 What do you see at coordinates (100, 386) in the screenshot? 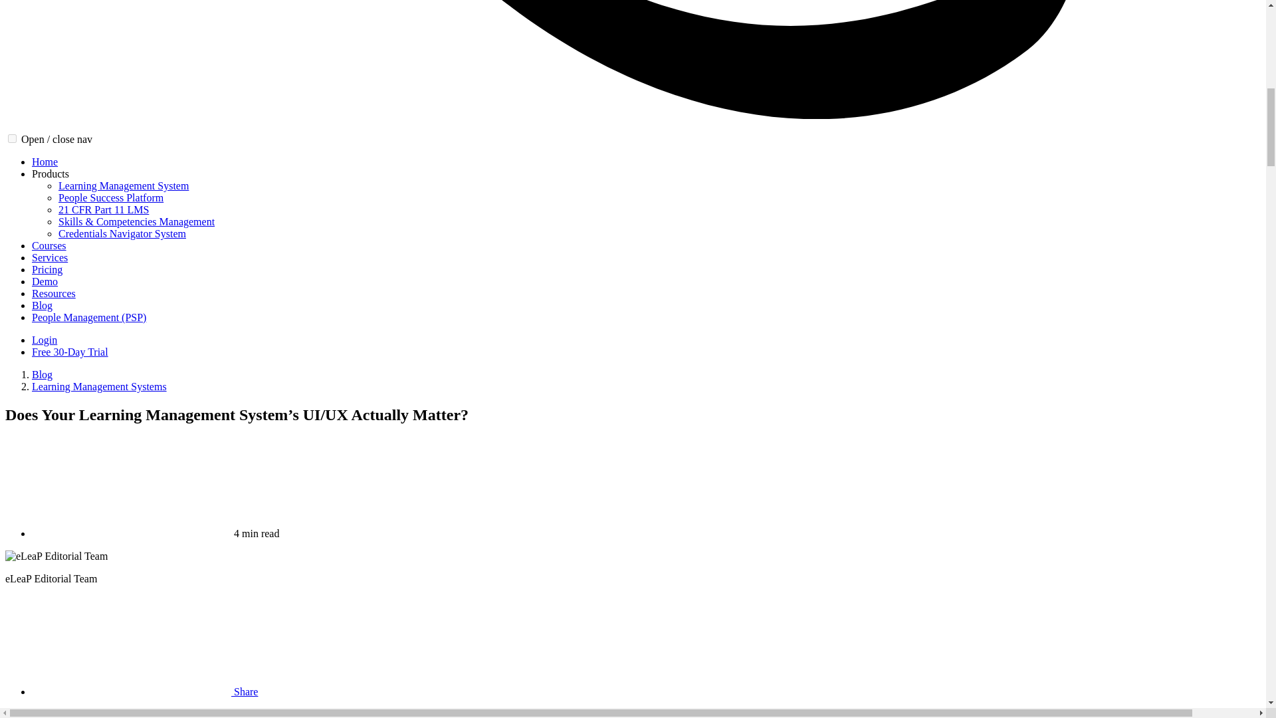
I see `Learning Management Systems` at bounding box center [100, 386].